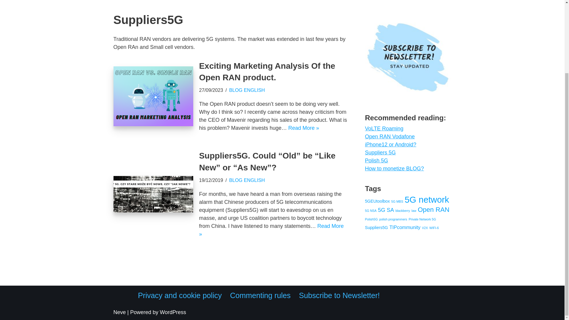 The height and width of the screenshot is (320, 569). I want to click on BLOG ENGLISH, so click(247, 90).